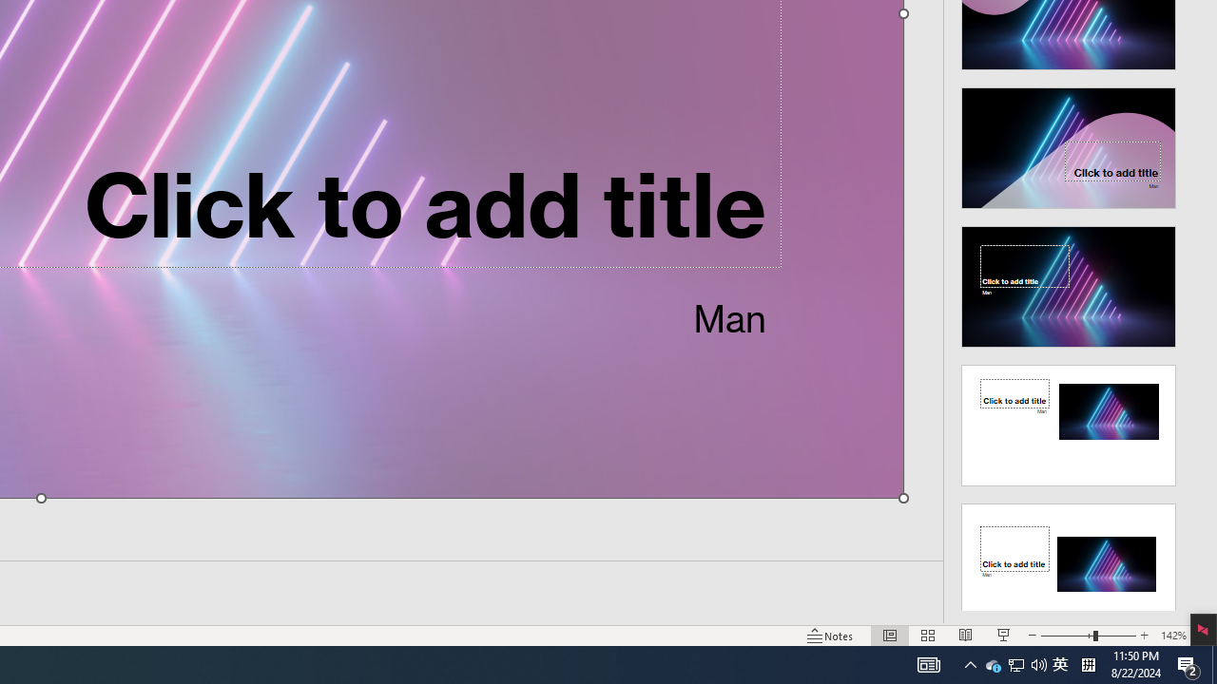 This screenshot has height=684, width=1217. I want to click on Zoom 142%, so click(1173, 635).